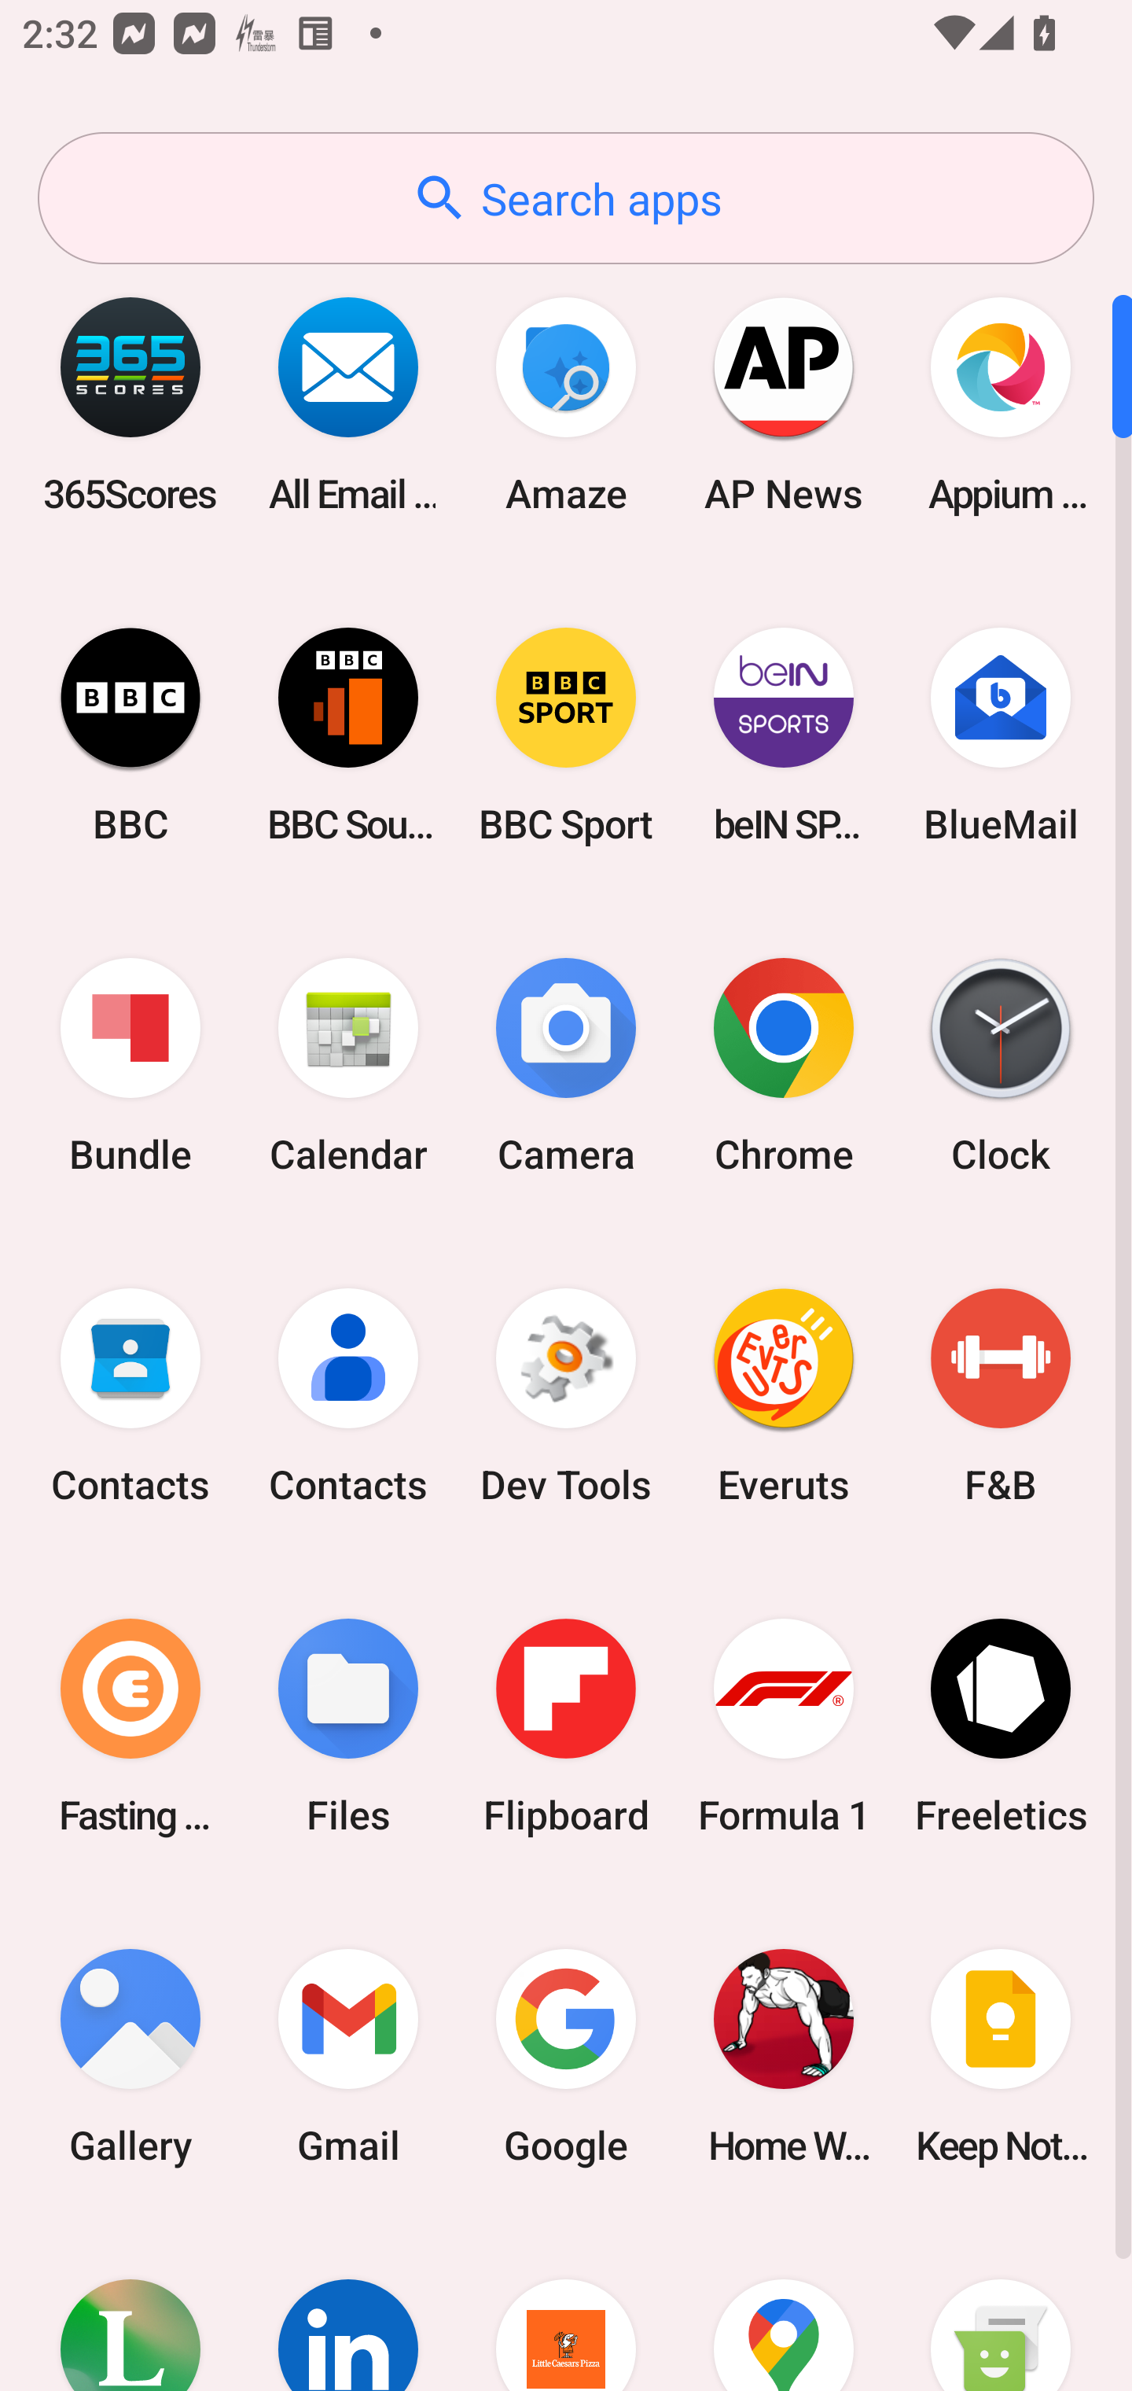 This screenshot has height=2391, width=1132. Describe the element at coordinates (130, 1726) in the screenshot. I see `Fasting Coach` at that location.